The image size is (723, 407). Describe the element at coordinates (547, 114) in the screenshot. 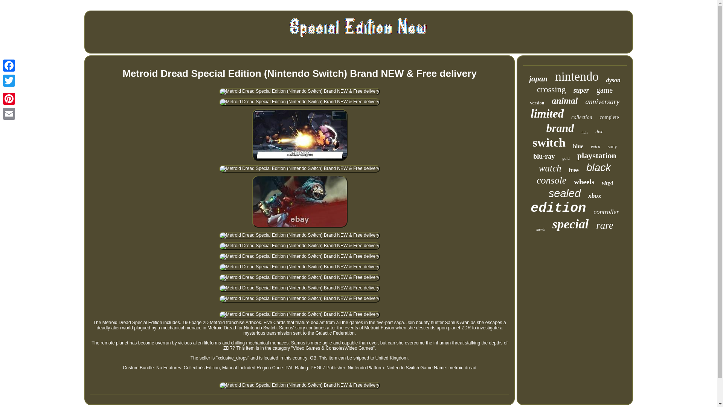

I see `limited` at that location.